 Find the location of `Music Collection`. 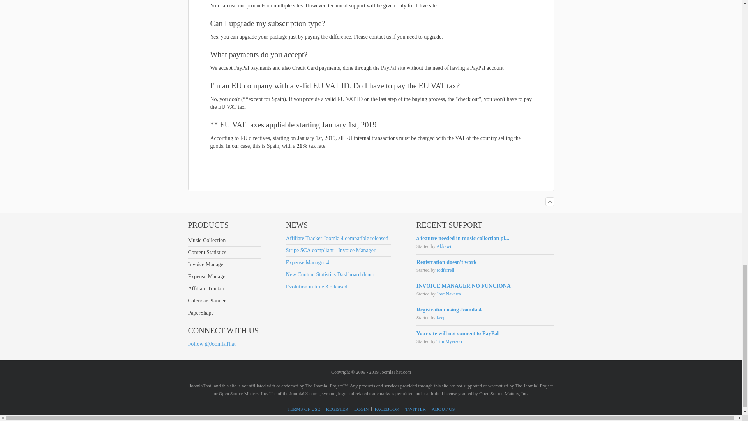

Music Collection is located at coordinates (224, 240).